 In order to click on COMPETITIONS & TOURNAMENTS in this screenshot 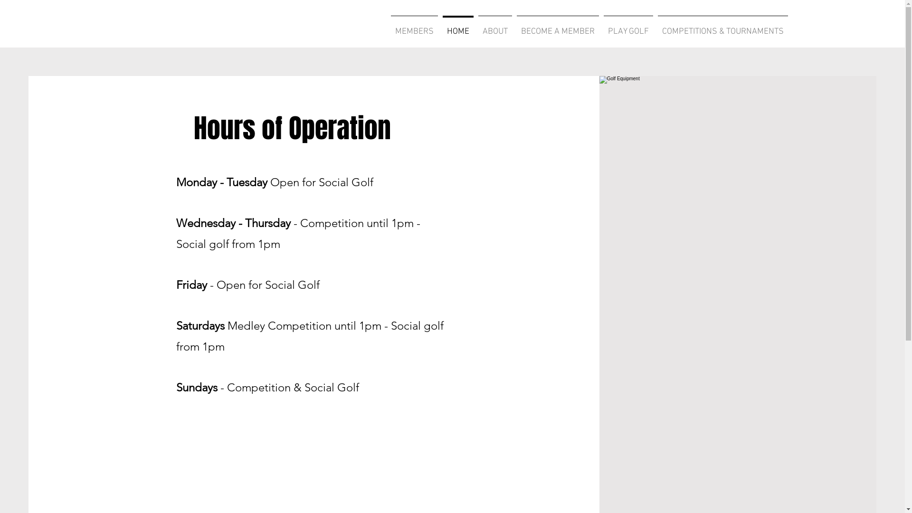, I will do `click(723, 28)`.